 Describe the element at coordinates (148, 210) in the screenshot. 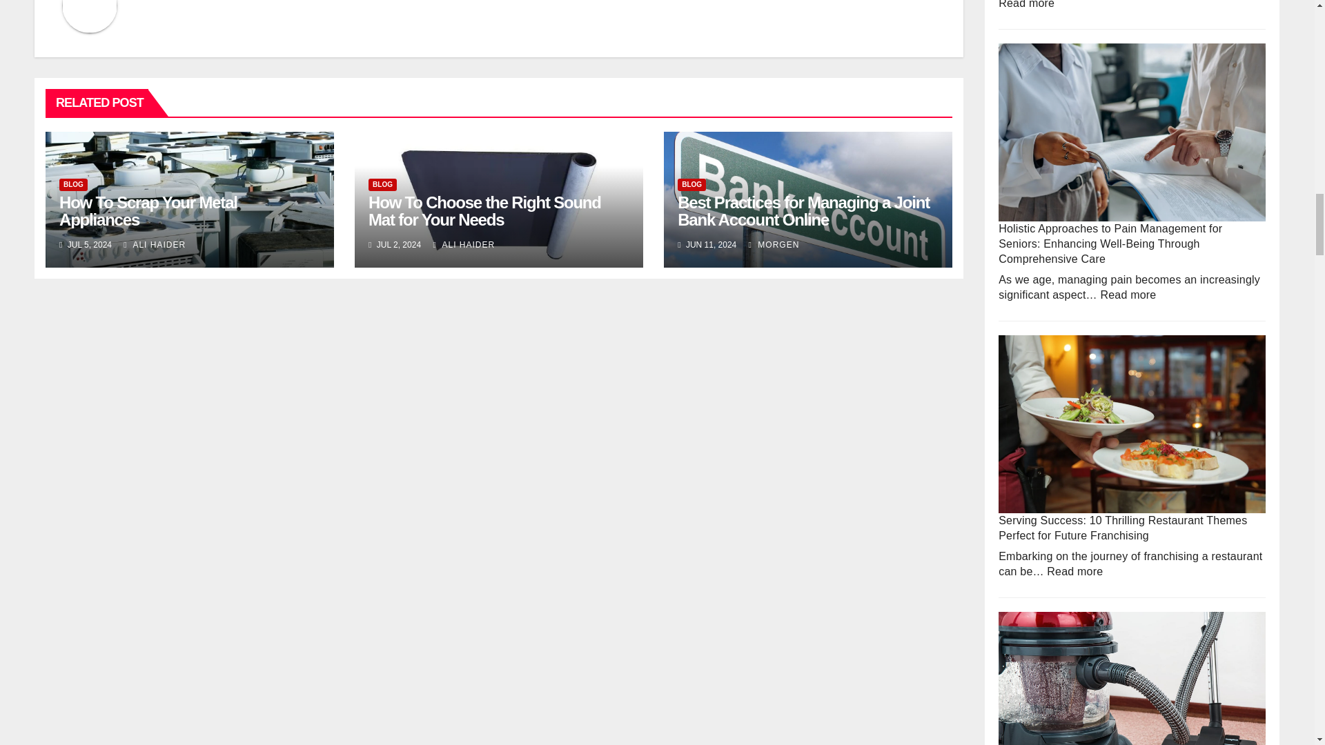

I see `Permalink to: How To Scrap Your Metal Appliances` at that location.